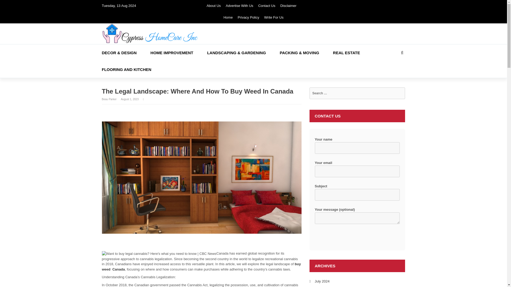 Image resolution: width=511 pixels, height=287 pixels. Describe the element at coordinates (274, 18) in the screenshot. I see `Write For Us` at that location.